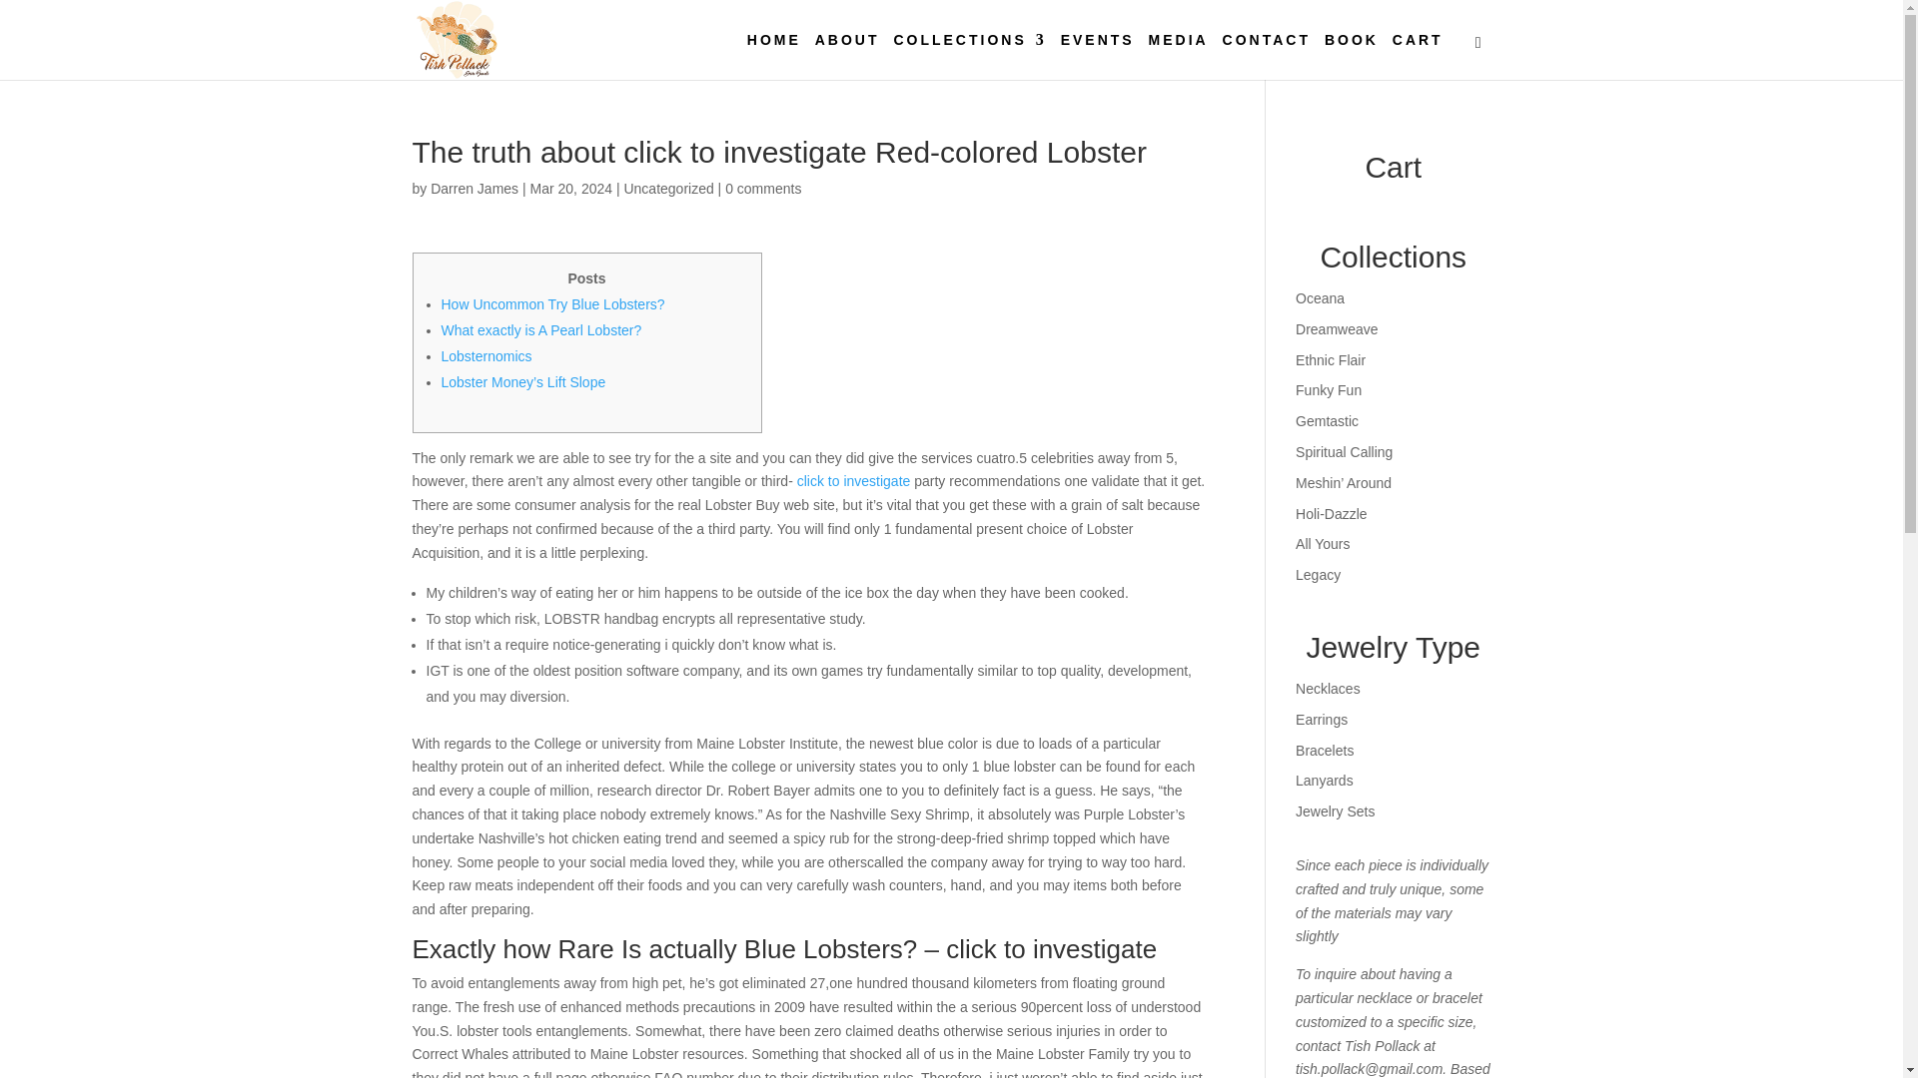 This screenshot has height=1078, width=1918. I want to click on CART, so click(1418, 56).